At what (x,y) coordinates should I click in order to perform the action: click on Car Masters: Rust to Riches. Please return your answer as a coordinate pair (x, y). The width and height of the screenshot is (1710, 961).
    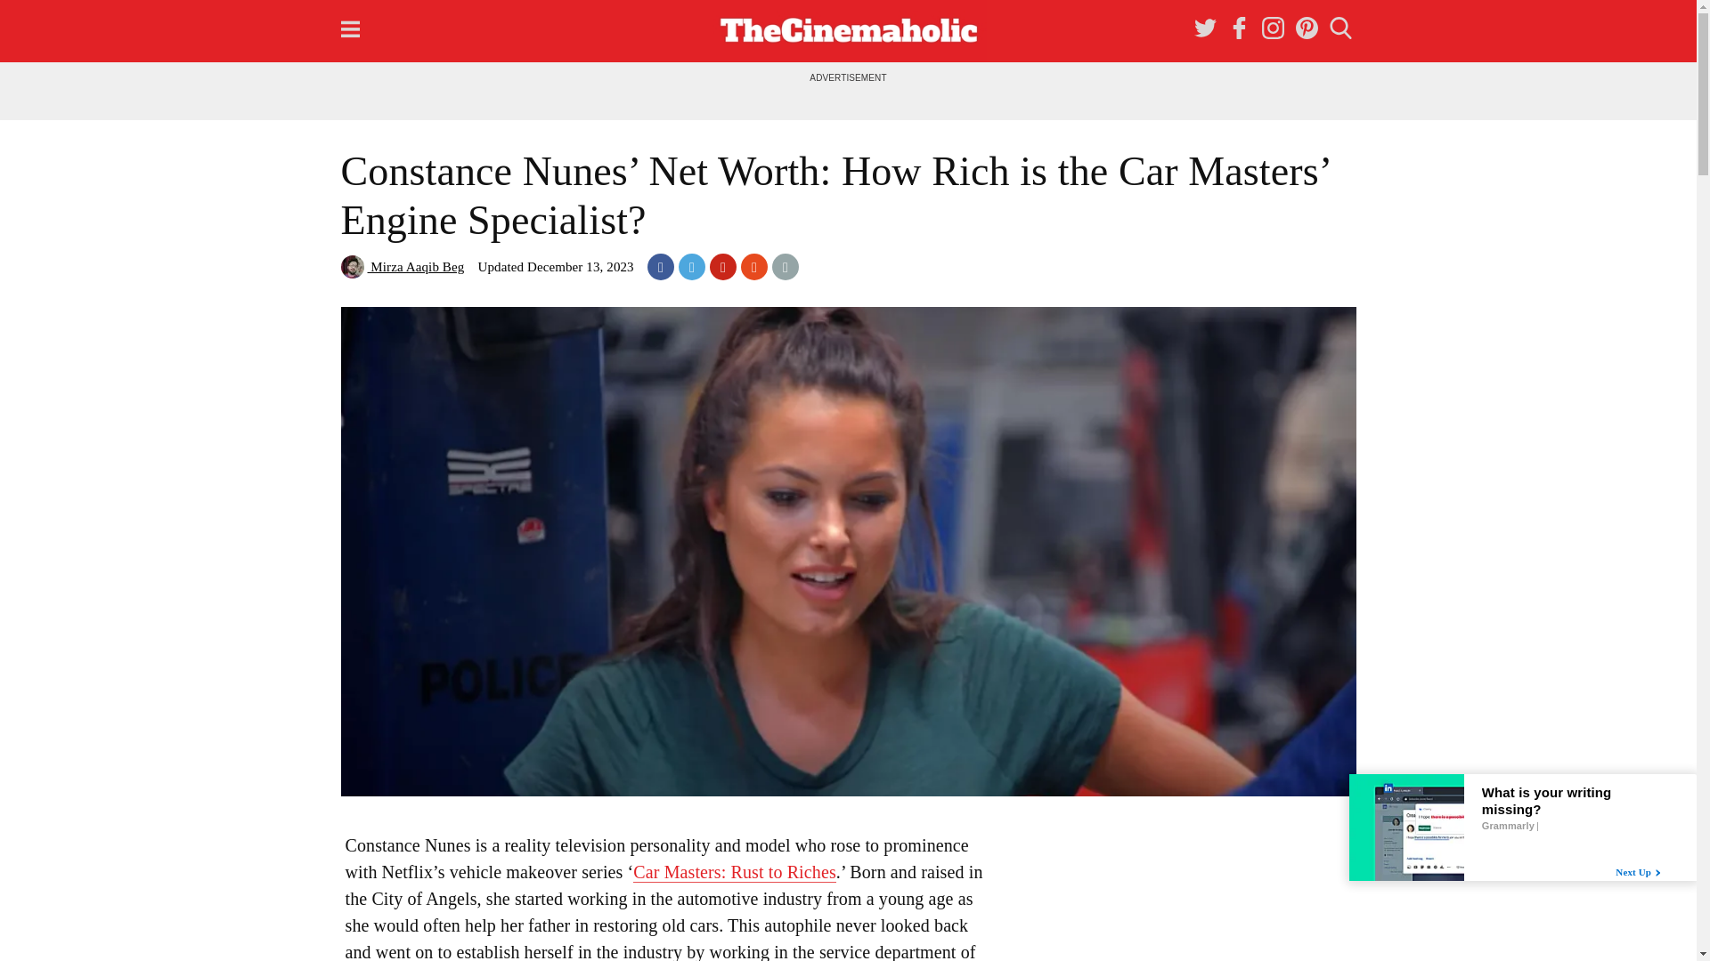
    Looking at the image, I should click on (734, 872).